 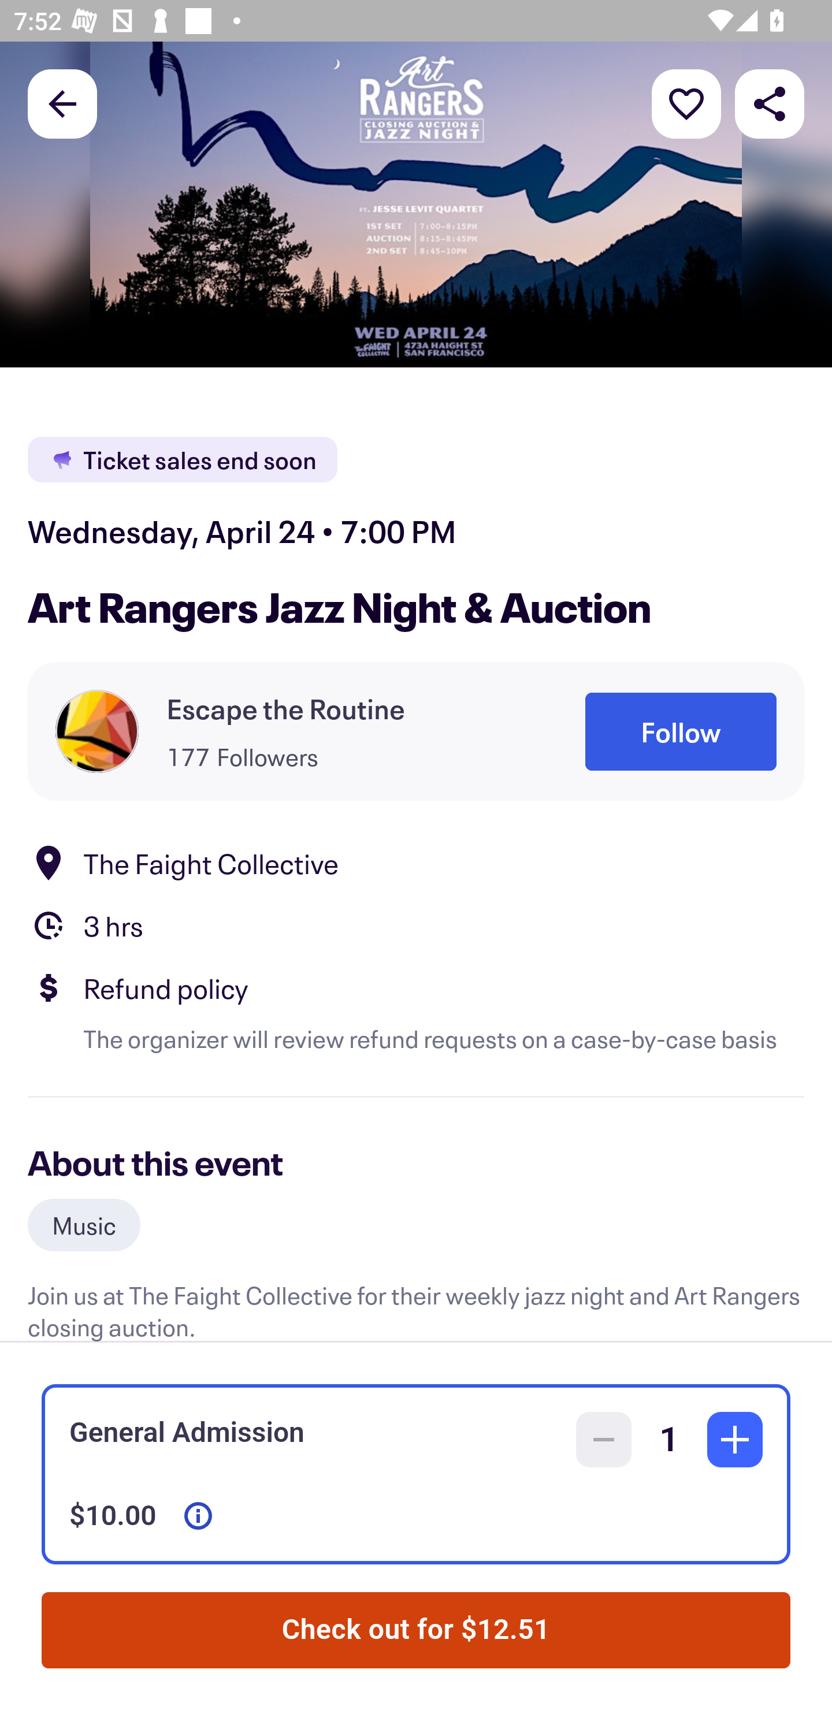 I want to click on Escape the Routine, so click(x=286, y=708).